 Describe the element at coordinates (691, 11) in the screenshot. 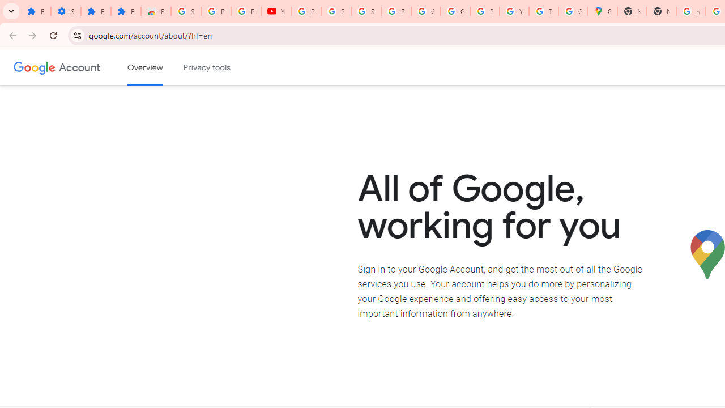

I see `https://scholar.google.com/` at that location.